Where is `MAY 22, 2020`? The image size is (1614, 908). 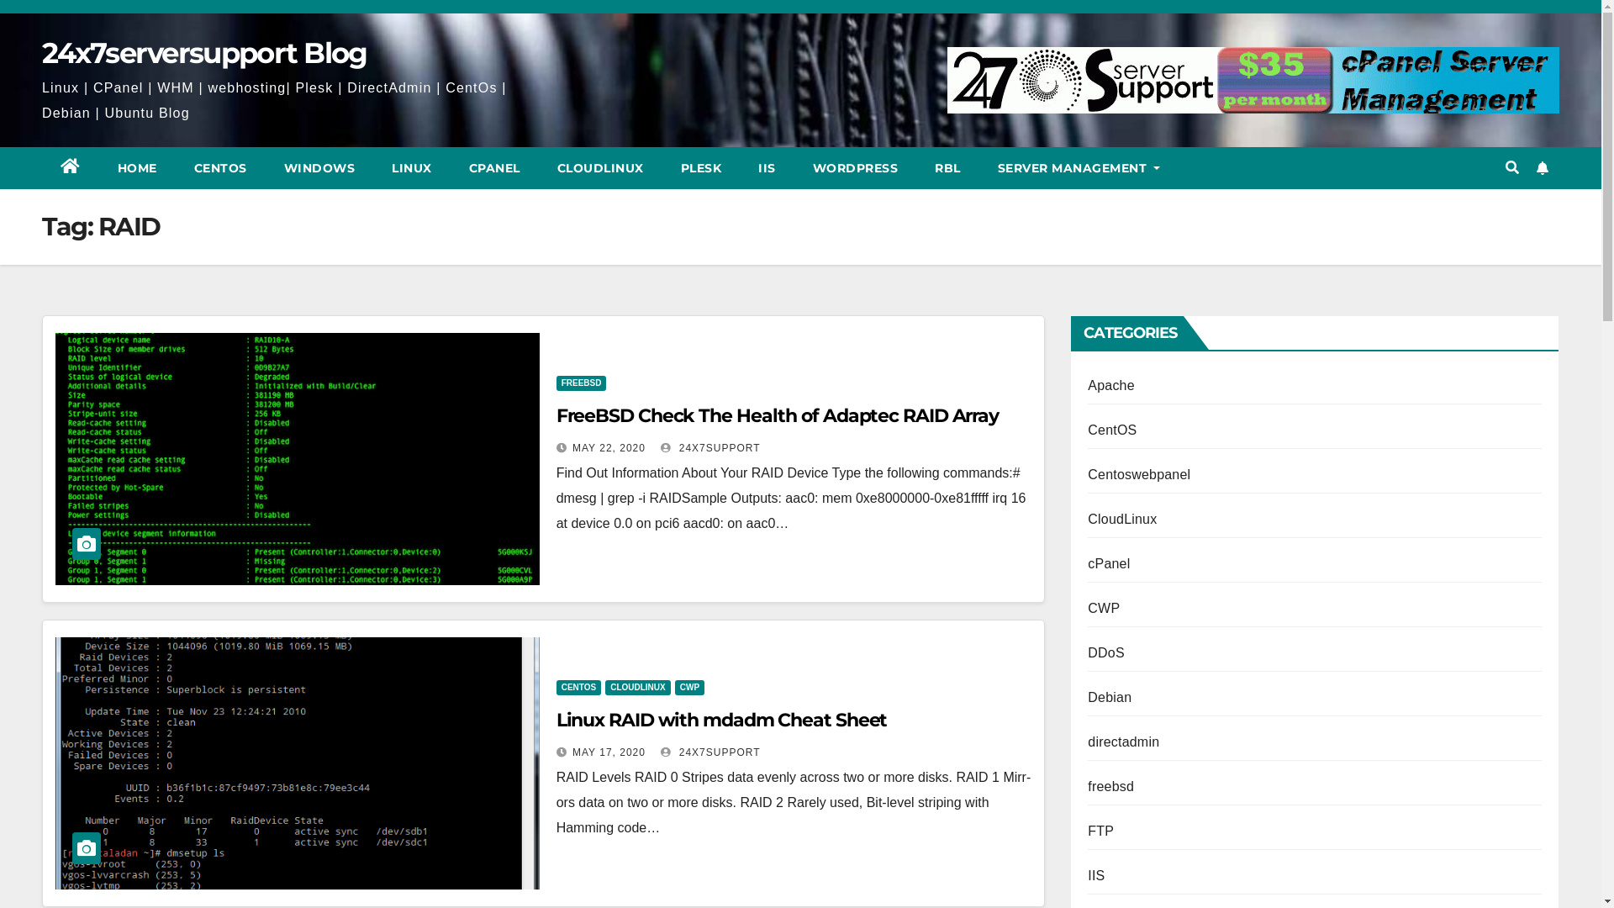
MAY 22, 2020 is located at coordinates (609, 448).